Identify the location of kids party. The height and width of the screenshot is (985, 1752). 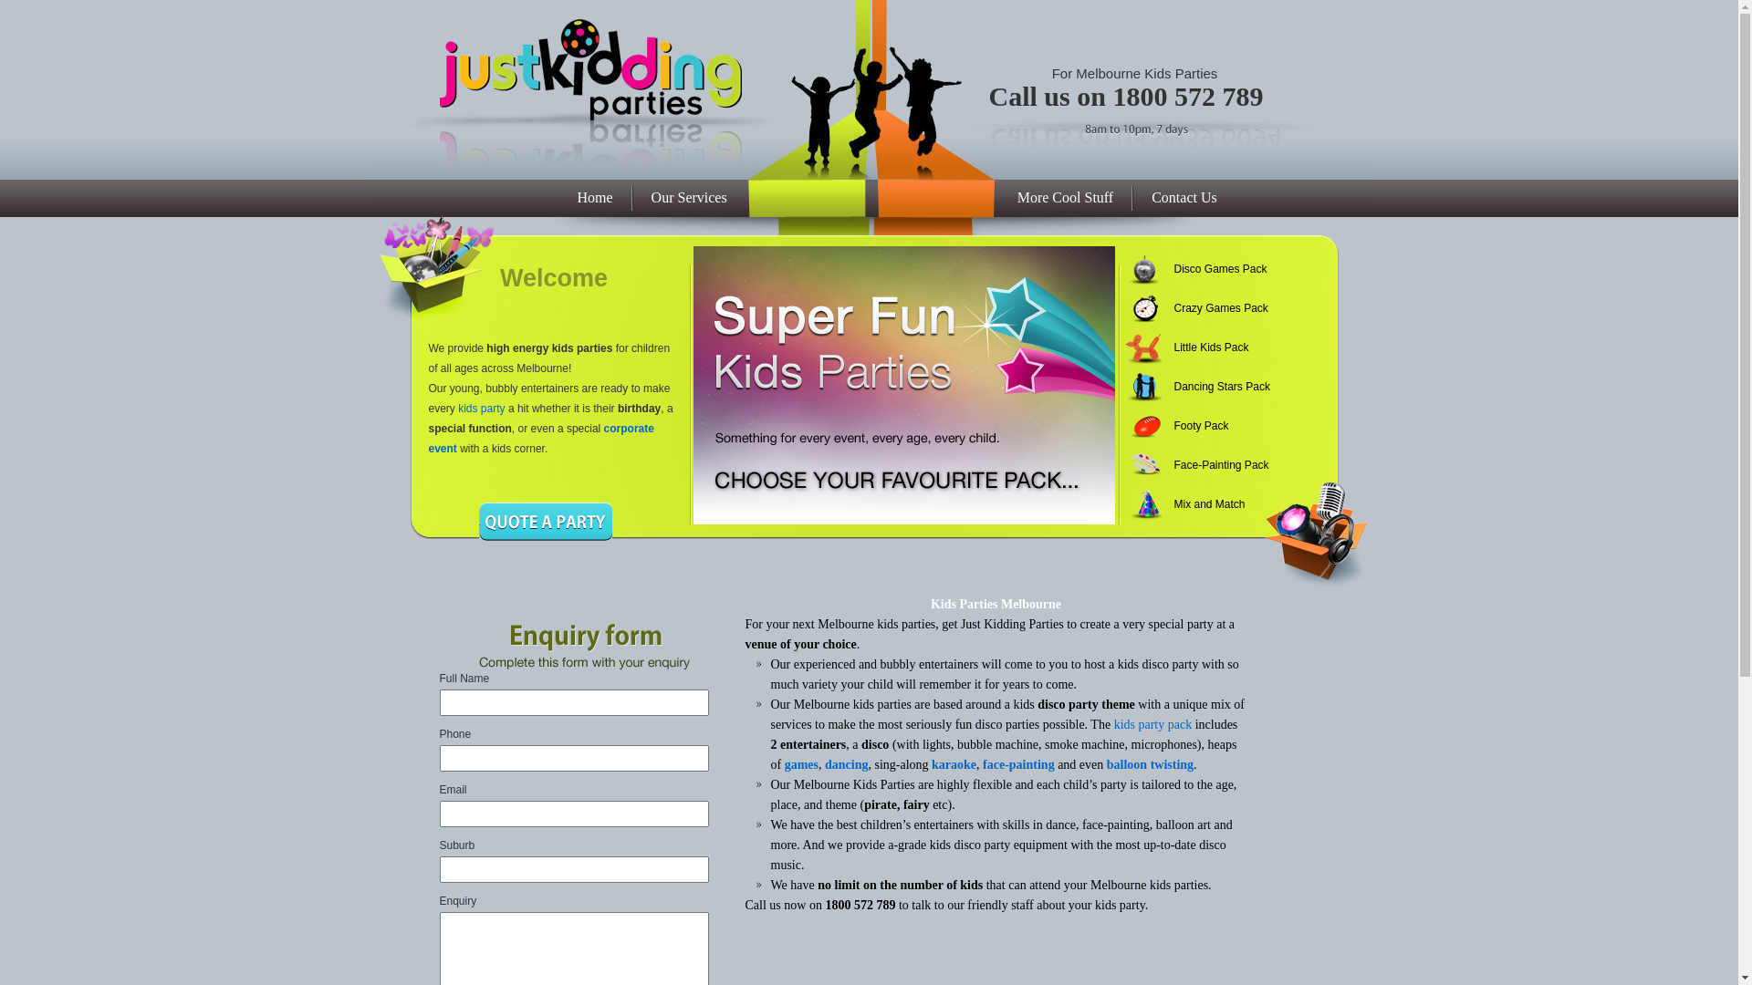
(482, 409).